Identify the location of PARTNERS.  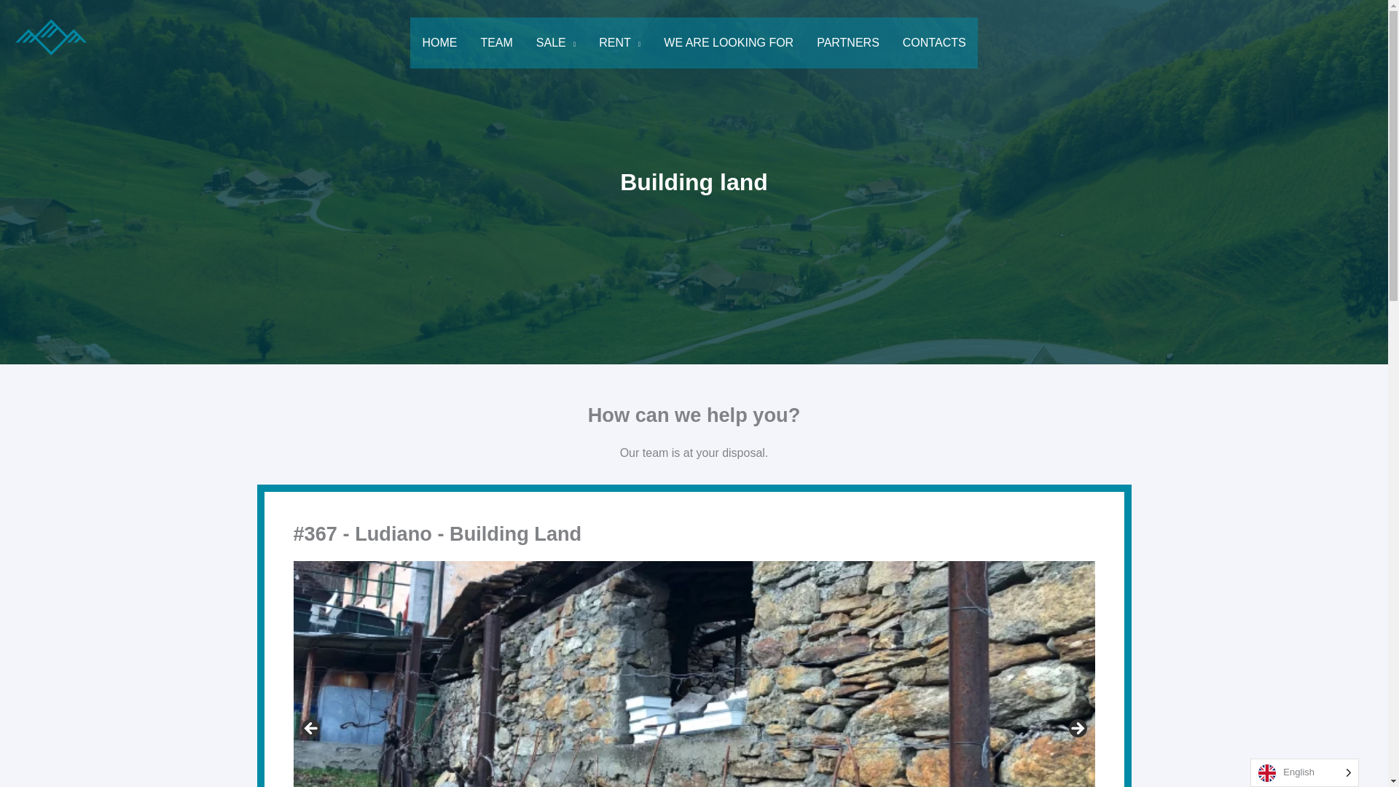
(848, 42).